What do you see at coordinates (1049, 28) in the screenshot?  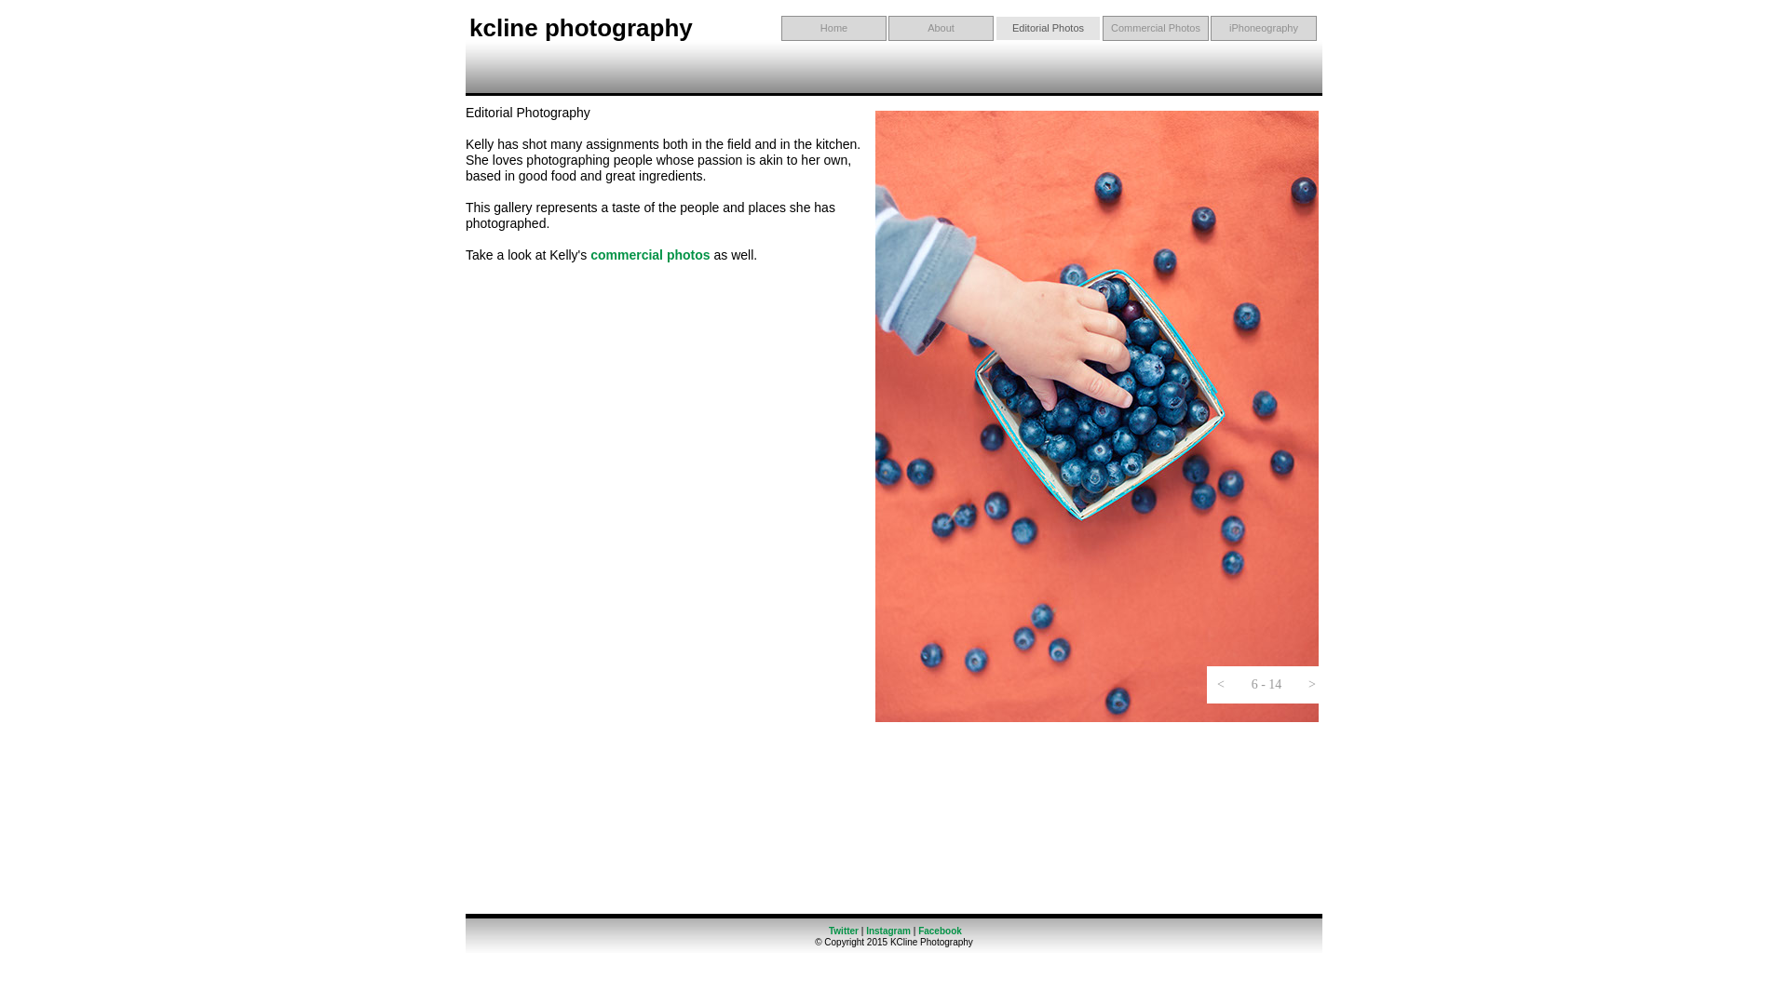 I see `Editorial Photos` at bounding box center [1049, 28].